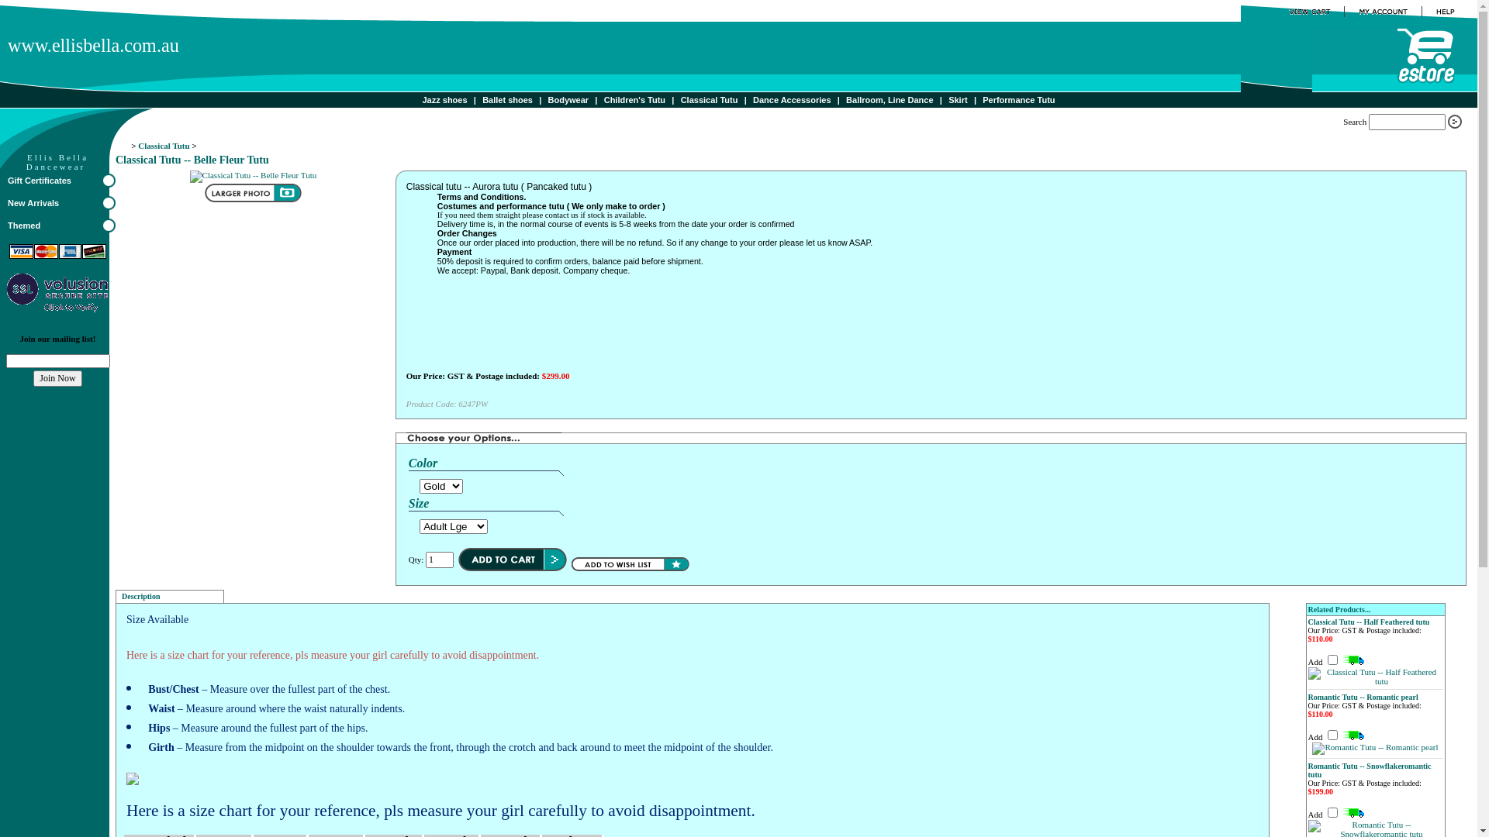 The image size is (1489, 837). I want to click on Dance Accessories, so click(793, 100).